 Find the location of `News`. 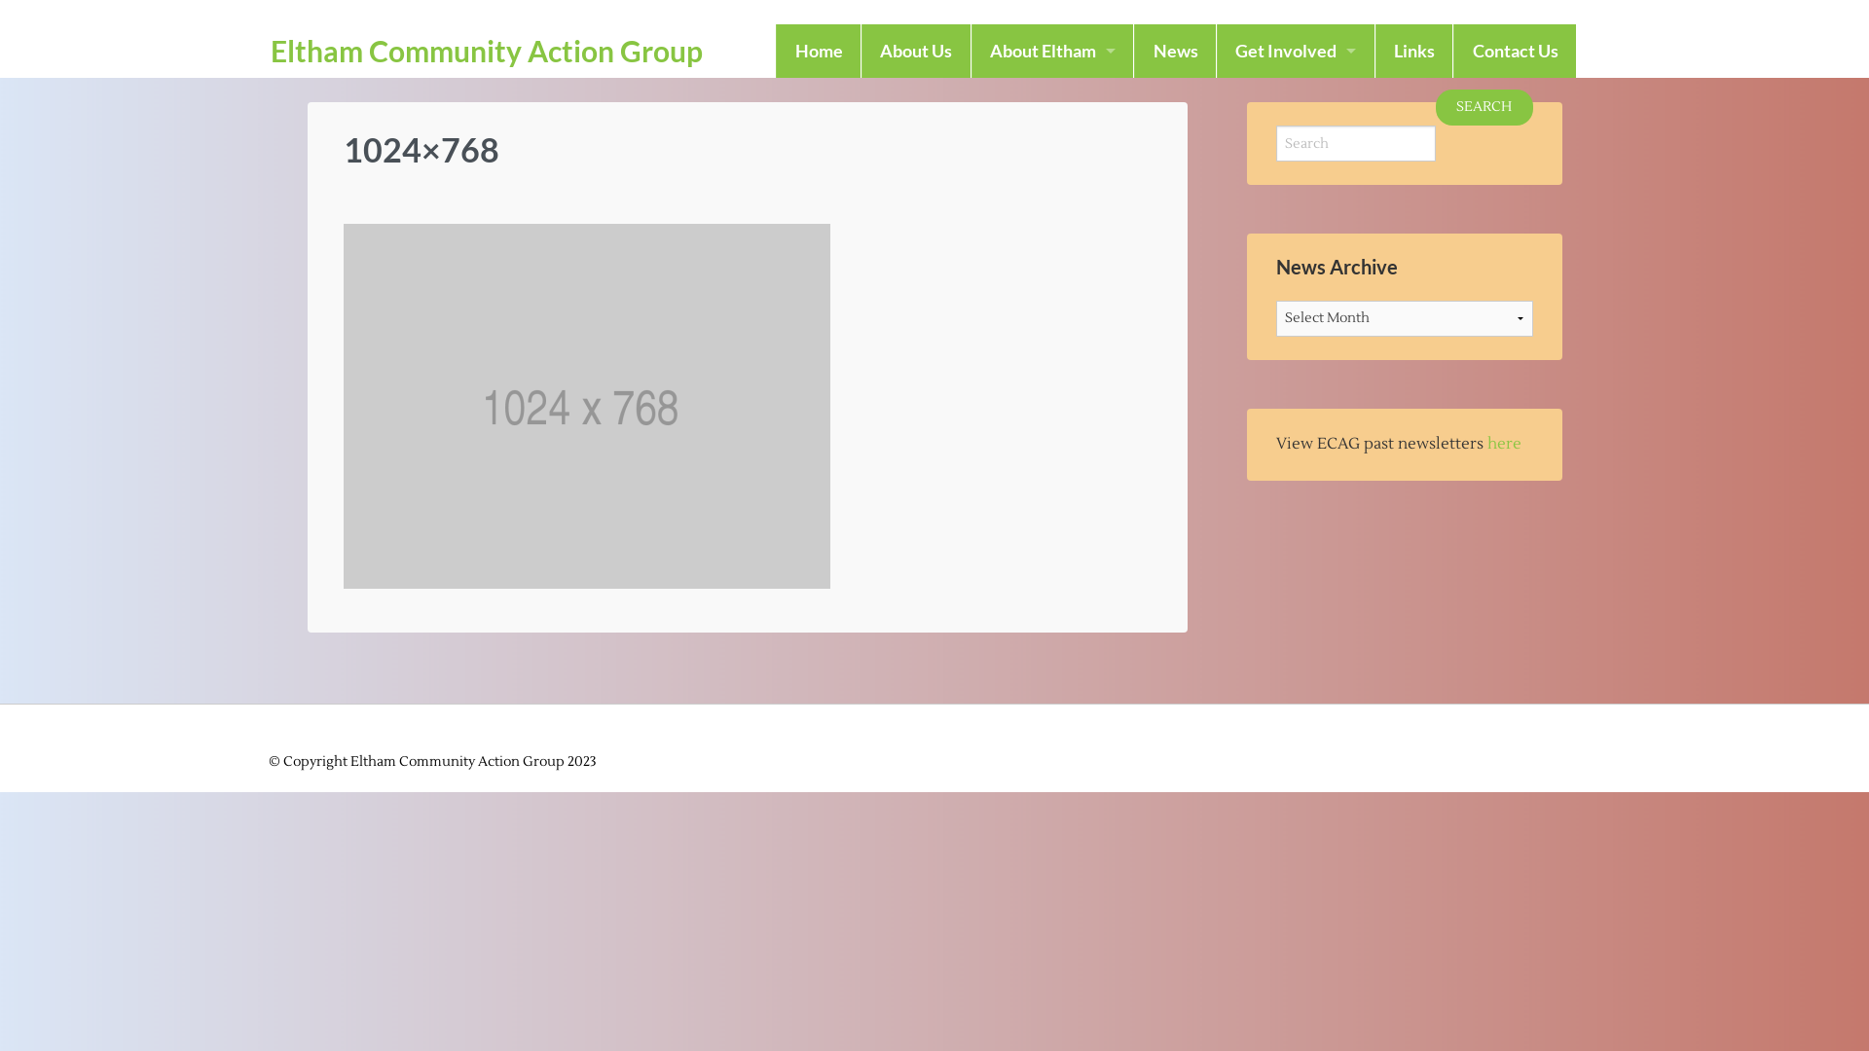

News is located at coordinates (1176, 51).